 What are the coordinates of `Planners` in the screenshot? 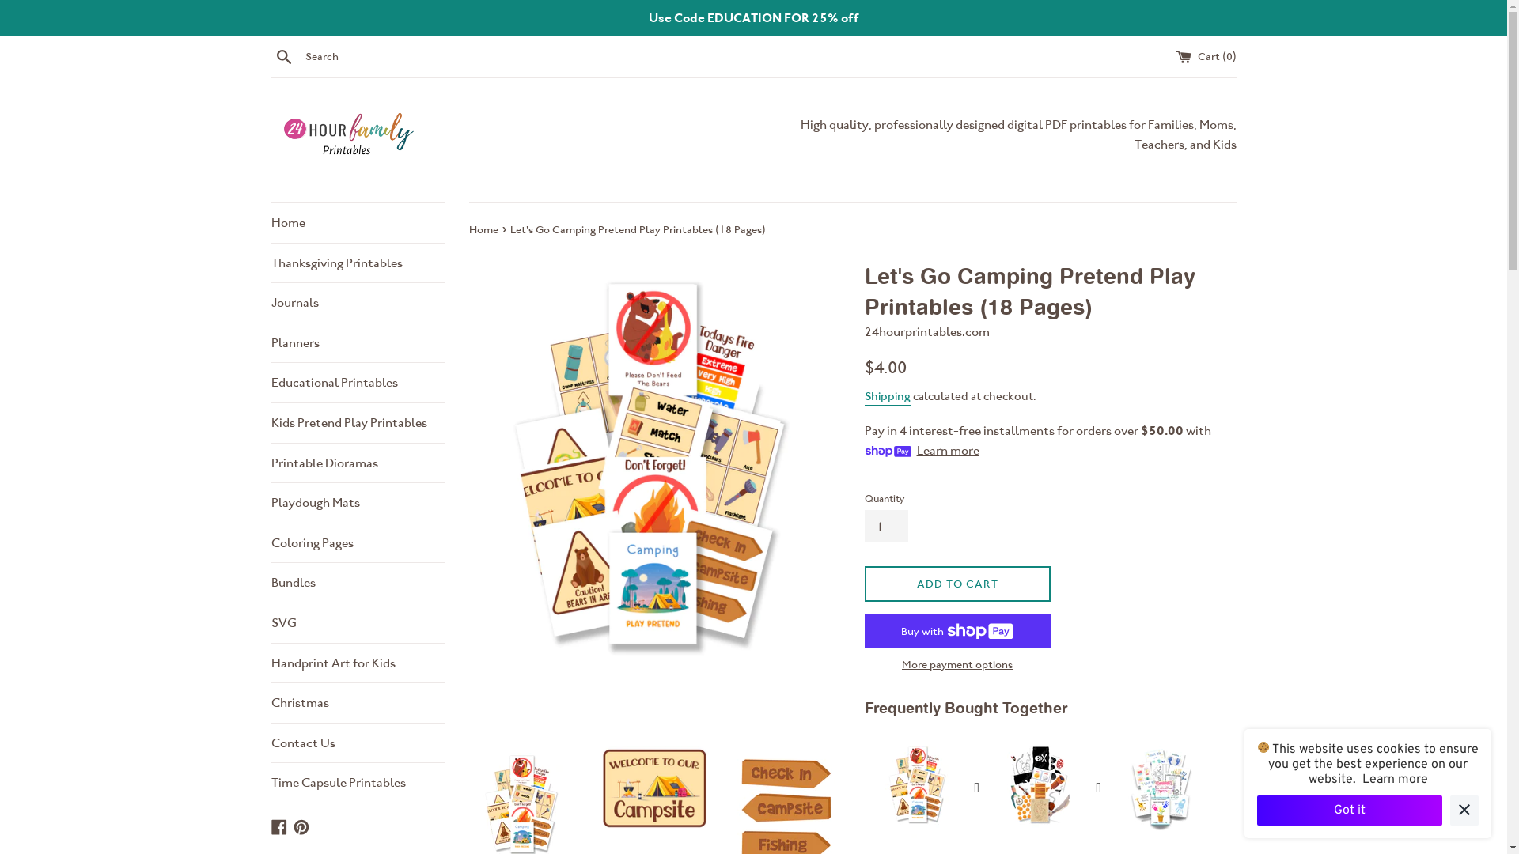 It's located at (358, 343).